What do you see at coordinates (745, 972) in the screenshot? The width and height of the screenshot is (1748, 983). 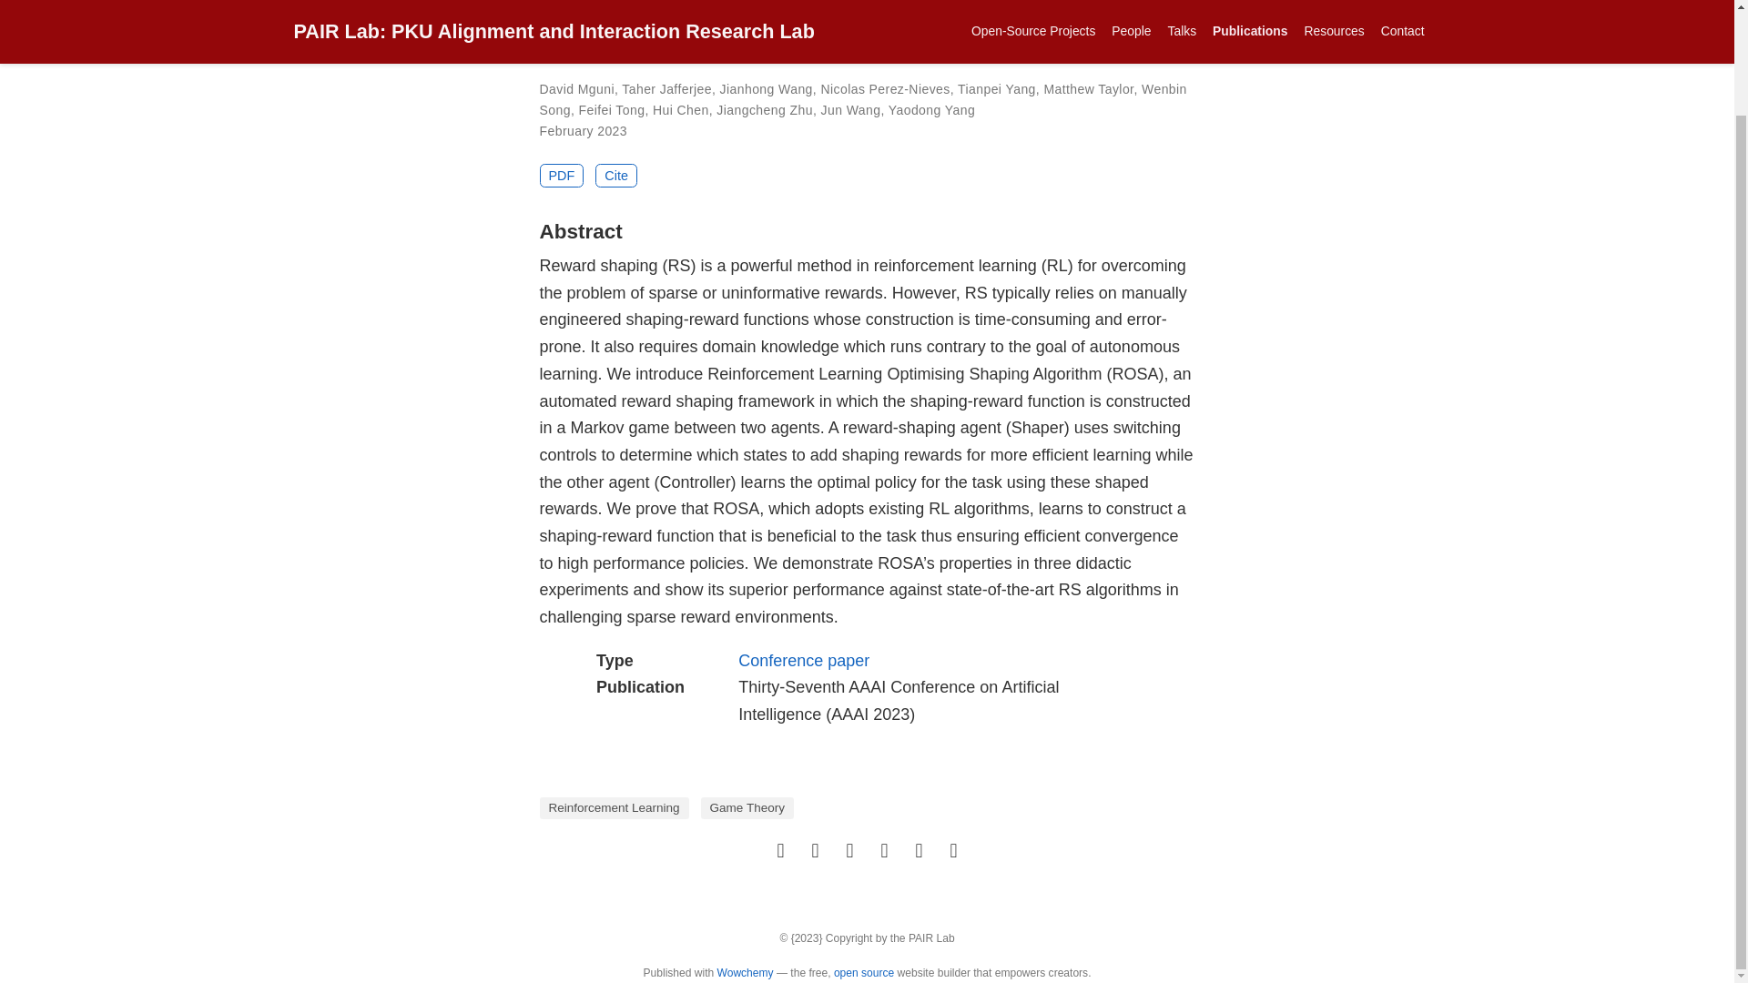 I see `Wowchemy` at bounding box center [745, 972].